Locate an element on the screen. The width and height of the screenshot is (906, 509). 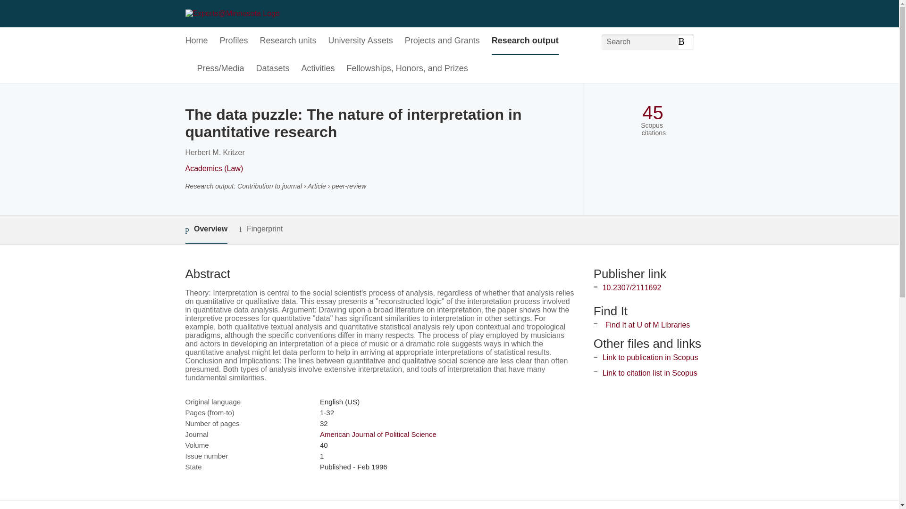
Projects and Grants is located at coordinates (443, 41).